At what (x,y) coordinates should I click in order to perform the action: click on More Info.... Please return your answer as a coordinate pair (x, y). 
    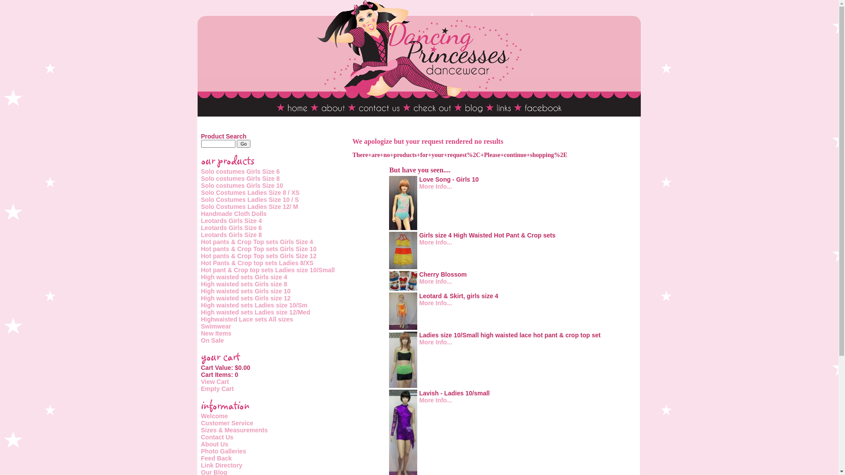
    Looking at the image, I should click on (436, 281).